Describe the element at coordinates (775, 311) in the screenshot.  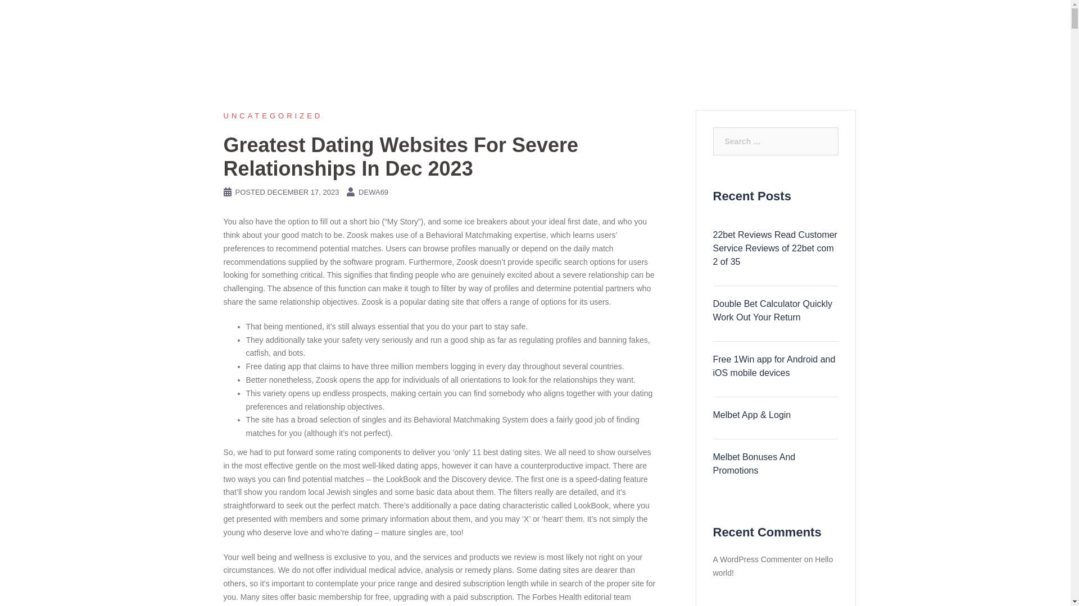
I see `Double Bet Calculator Quickly Work Out Your Return` at that location.